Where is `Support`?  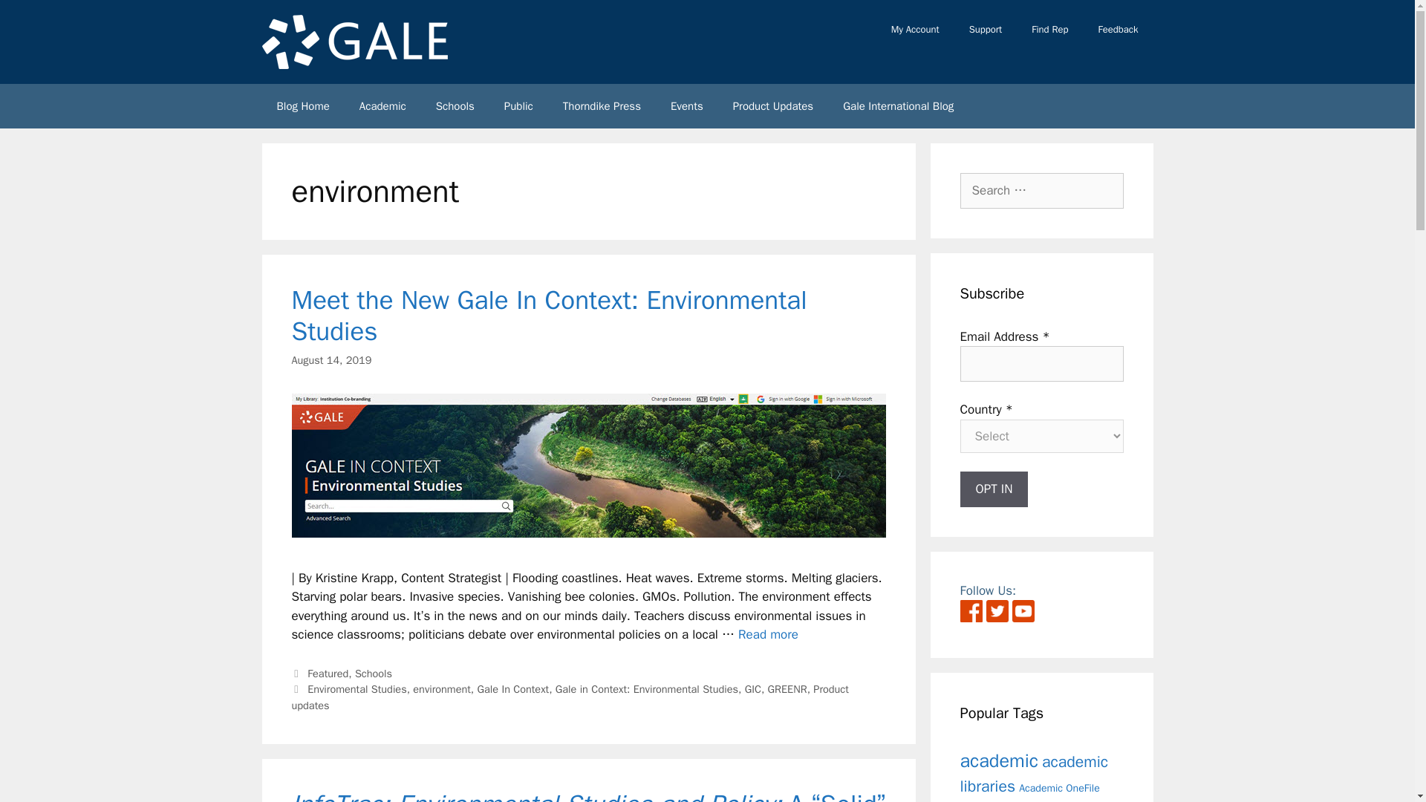 Support is located at coordinates (985, 30).